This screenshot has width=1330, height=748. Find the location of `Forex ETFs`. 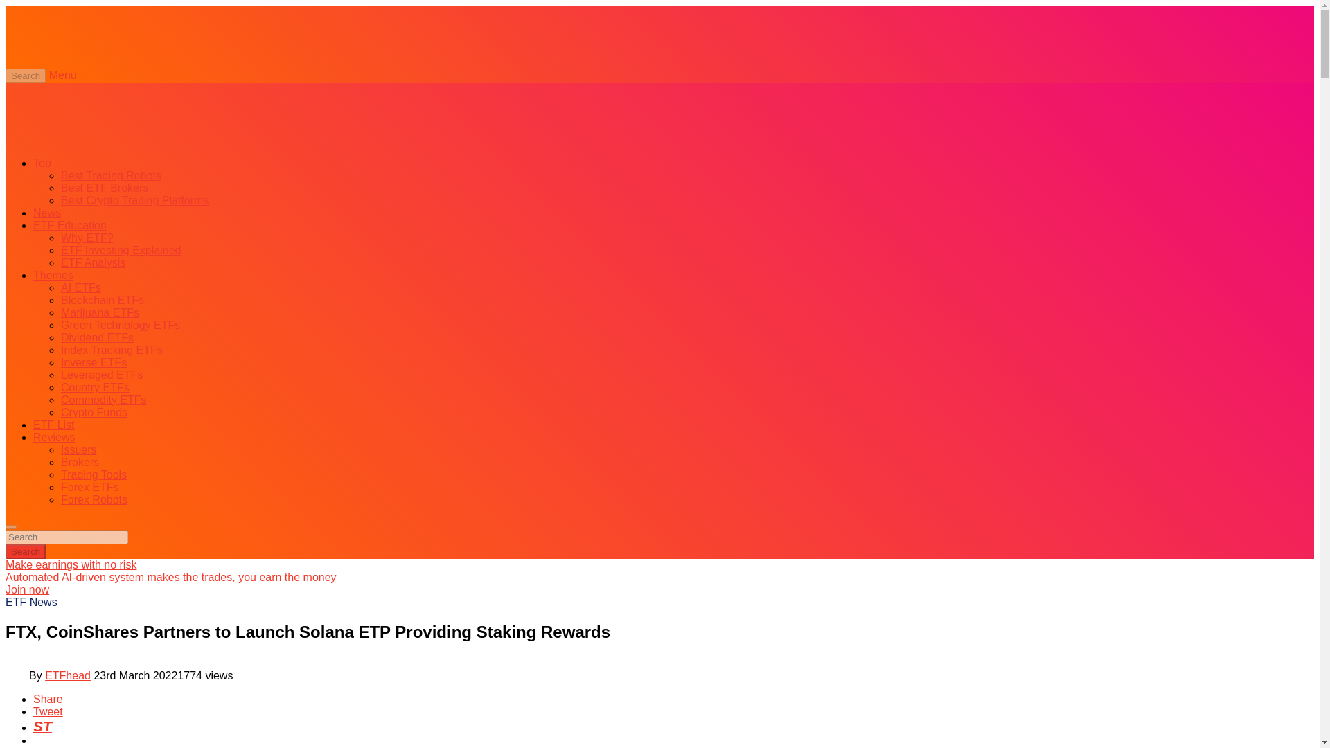

Forex ETFs is located at coordinates (90, 487).